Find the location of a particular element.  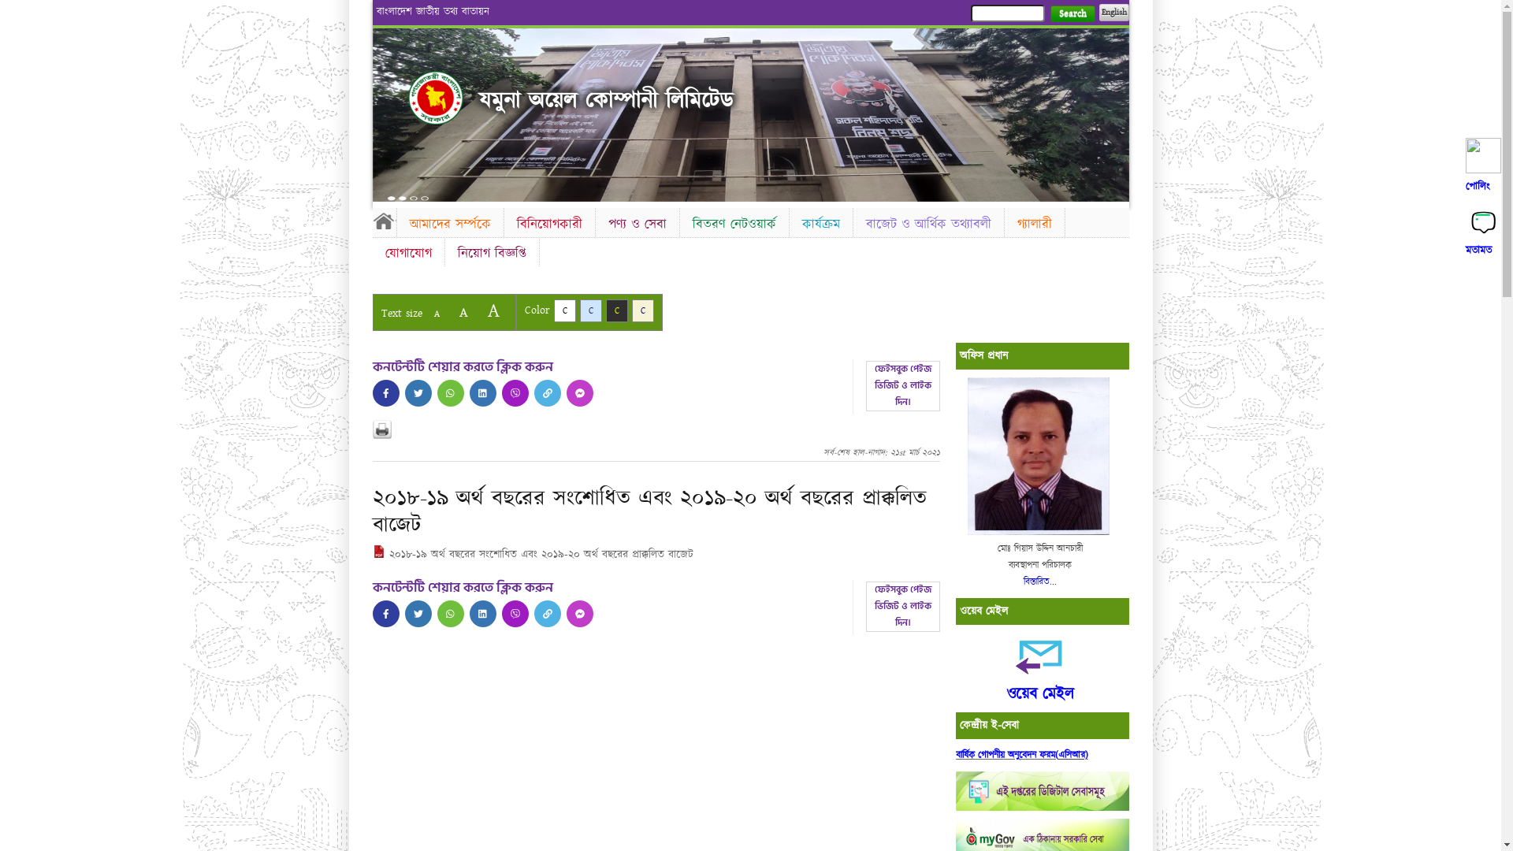

Home is located at coordinates (436, 98).